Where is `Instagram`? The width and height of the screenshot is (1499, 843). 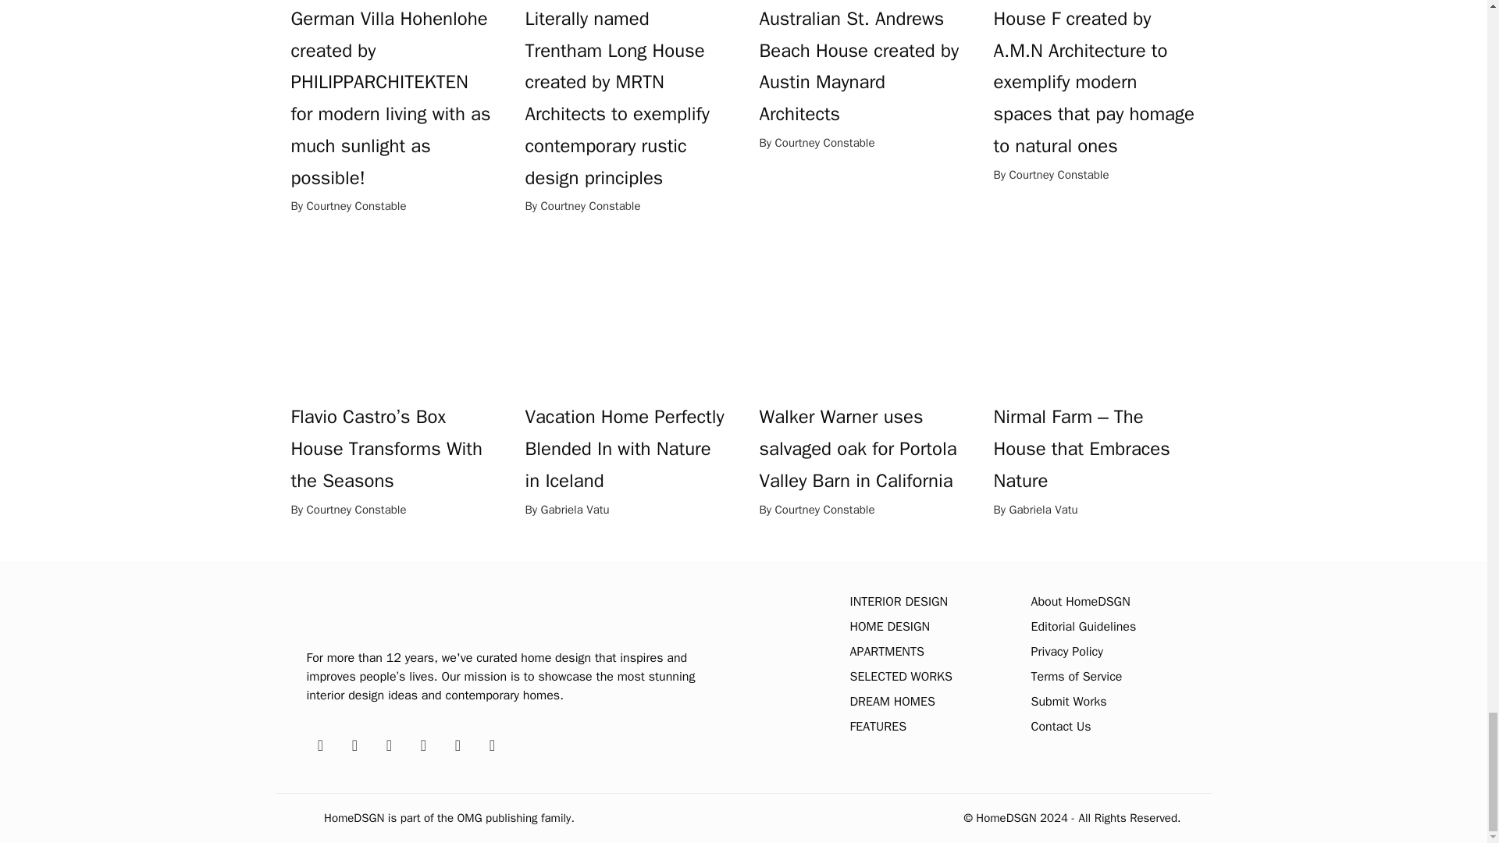 Instagram is located at coordinates (423, 745).